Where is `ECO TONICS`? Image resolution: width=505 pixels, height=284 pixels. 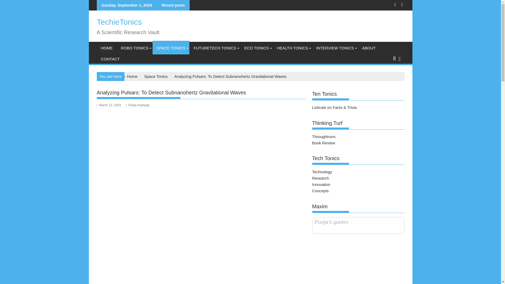
ECO TONICS is located at coordinates (256, 48).